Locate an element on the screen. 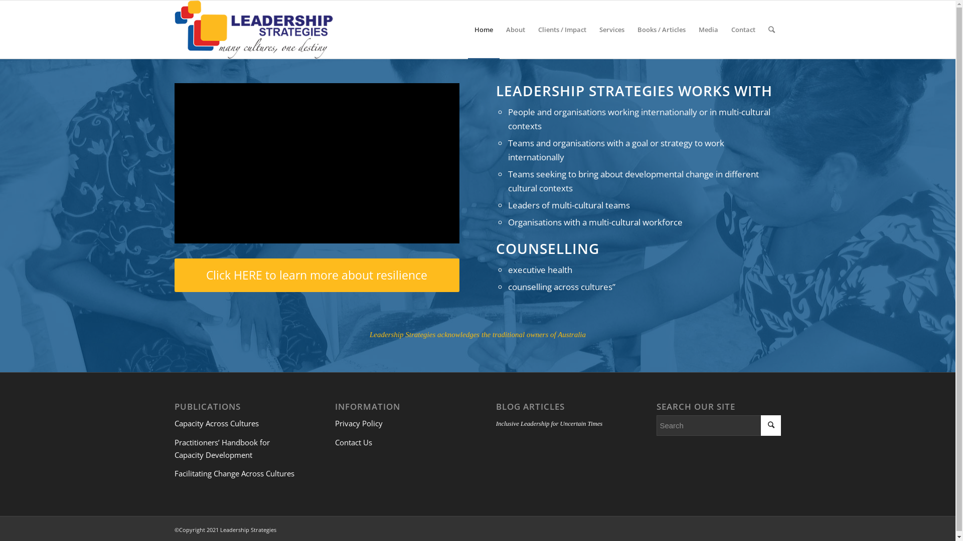  Books / Articles is located at coordinates (662, 30).